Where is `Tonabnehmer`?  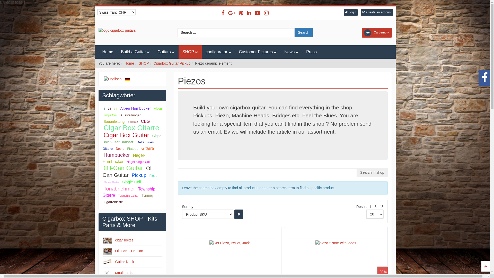 Tonabnehmer is located at coordinates (119, 189).